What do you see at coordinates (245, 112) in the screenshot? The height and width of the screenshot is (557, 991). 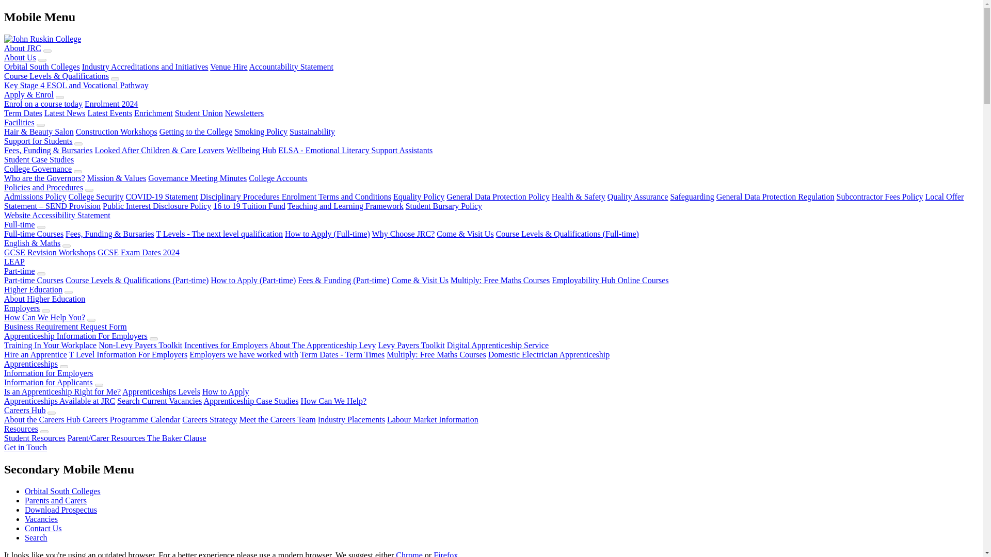 I see `Newsletters` at bounding box center [245, 112].